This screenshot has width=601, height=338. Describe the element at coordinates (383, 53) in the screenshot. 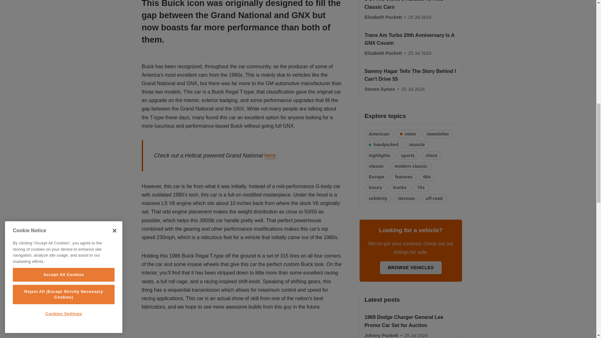

I see `Elizabeth Puckett` at that location.